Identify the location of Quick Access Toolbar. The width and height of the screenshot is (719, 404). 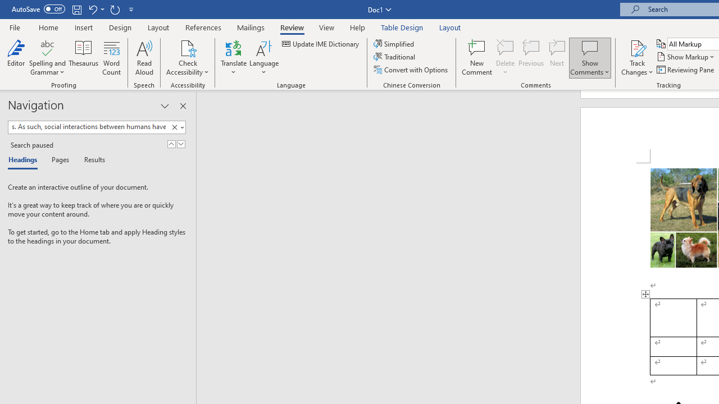
(74, 9).